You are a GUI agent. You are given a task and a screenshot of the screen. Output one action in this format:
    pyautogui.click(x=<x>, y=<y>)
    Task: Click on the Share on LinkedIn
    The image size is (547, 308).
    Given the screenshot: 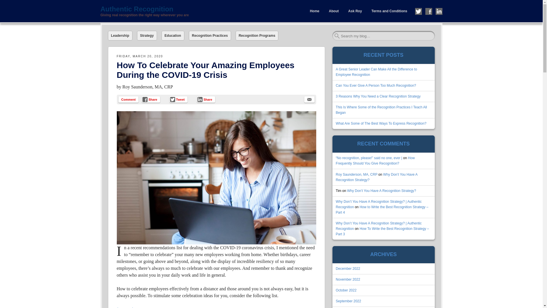 What is the action you would take?
    pyautogui.click(x=206, y=99)
    